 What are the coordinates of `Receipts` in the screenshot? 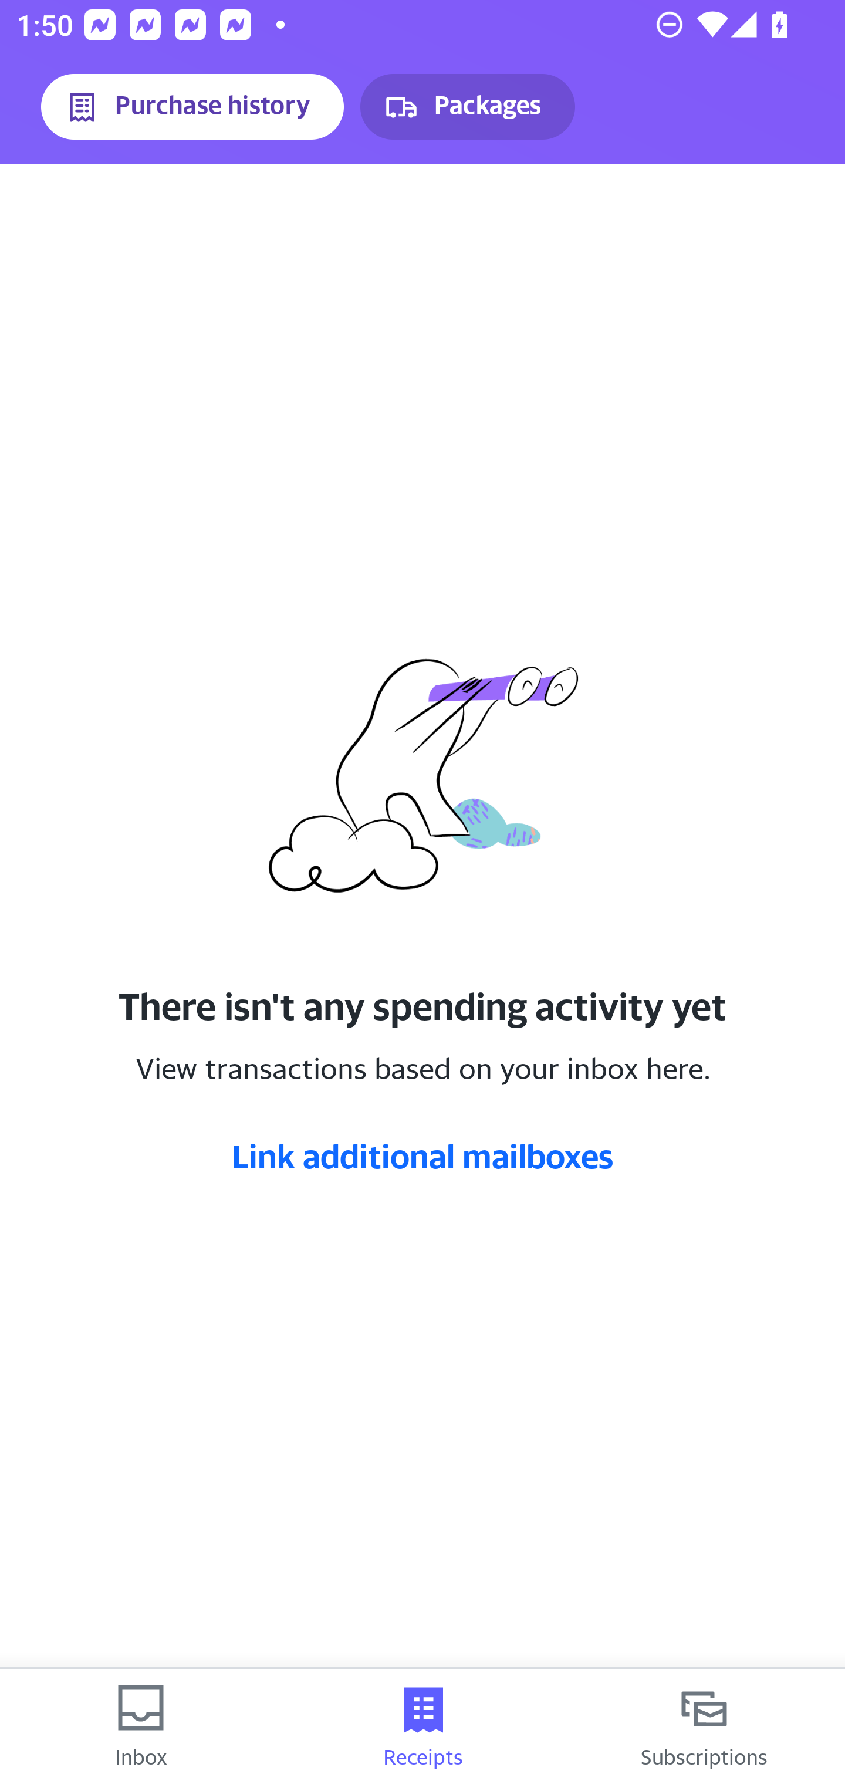 It's located at (422, 1726).